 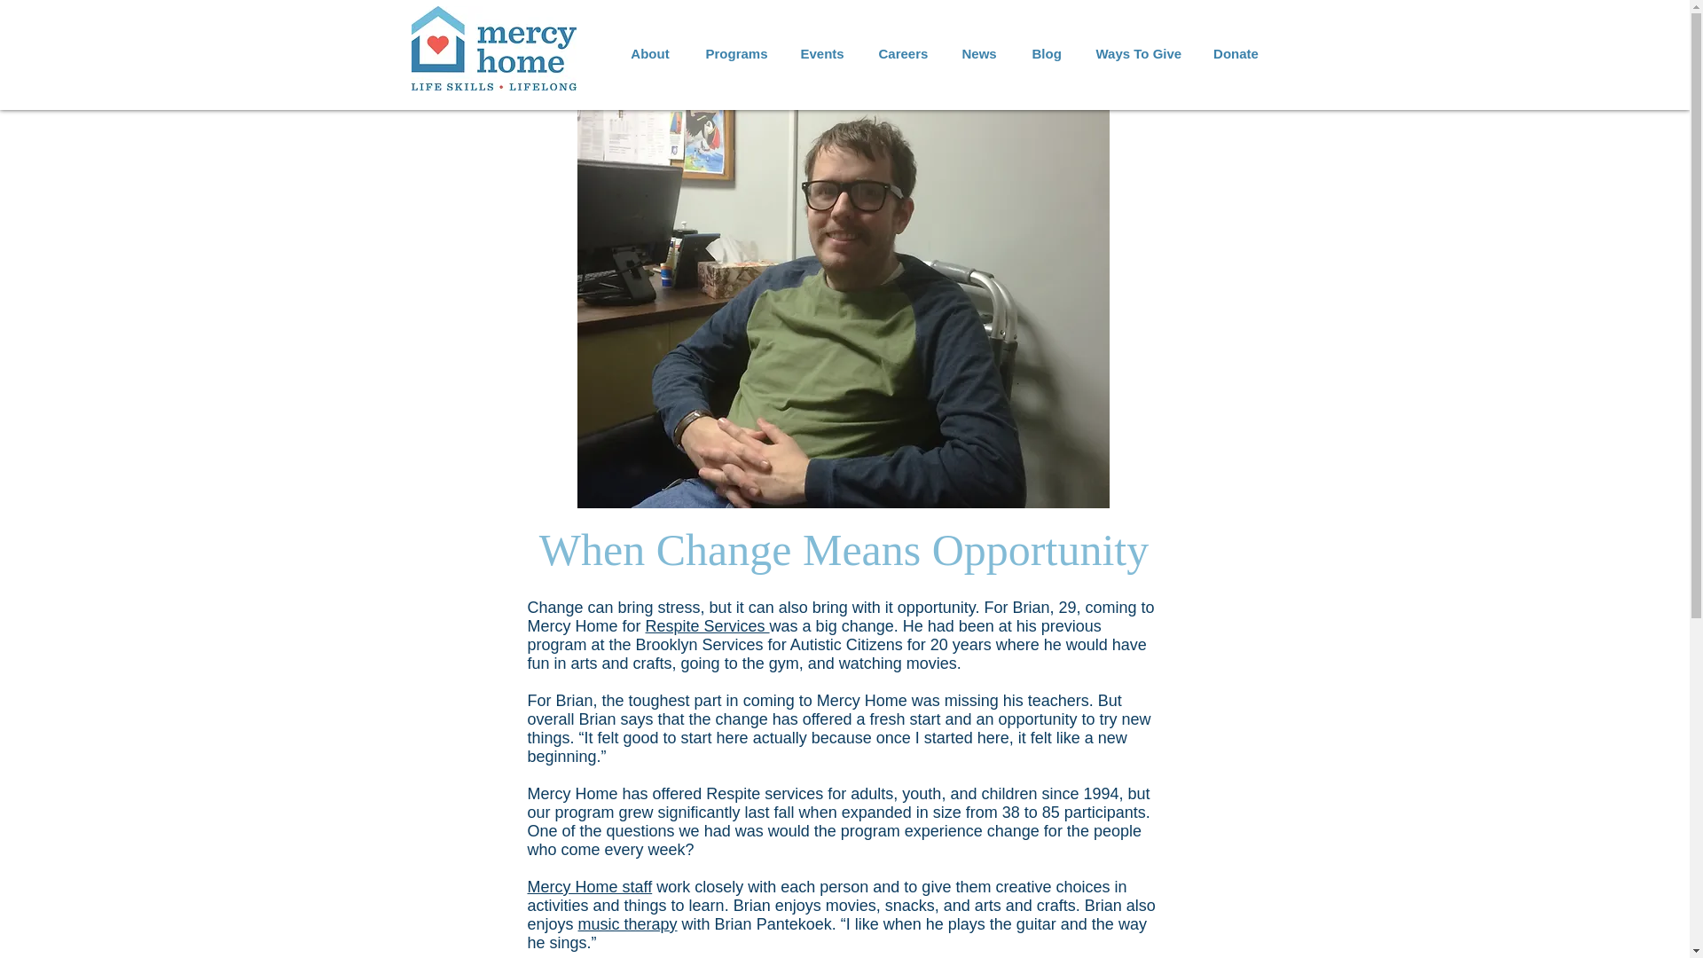 What do you see at coordinates (628, 924) in the screenshot?
I see `music therapy` at bounding box center [628, 924].